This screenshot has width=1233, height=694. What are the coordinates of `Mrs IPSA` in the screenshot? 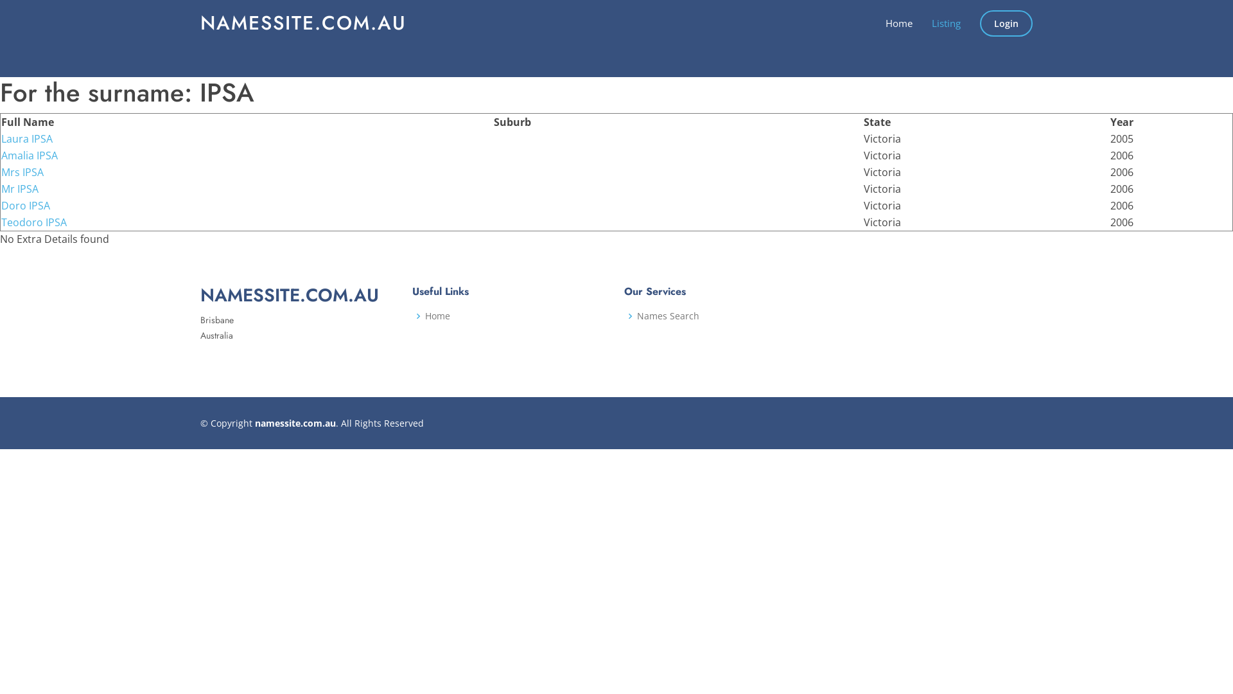 It's located at (22, 172).